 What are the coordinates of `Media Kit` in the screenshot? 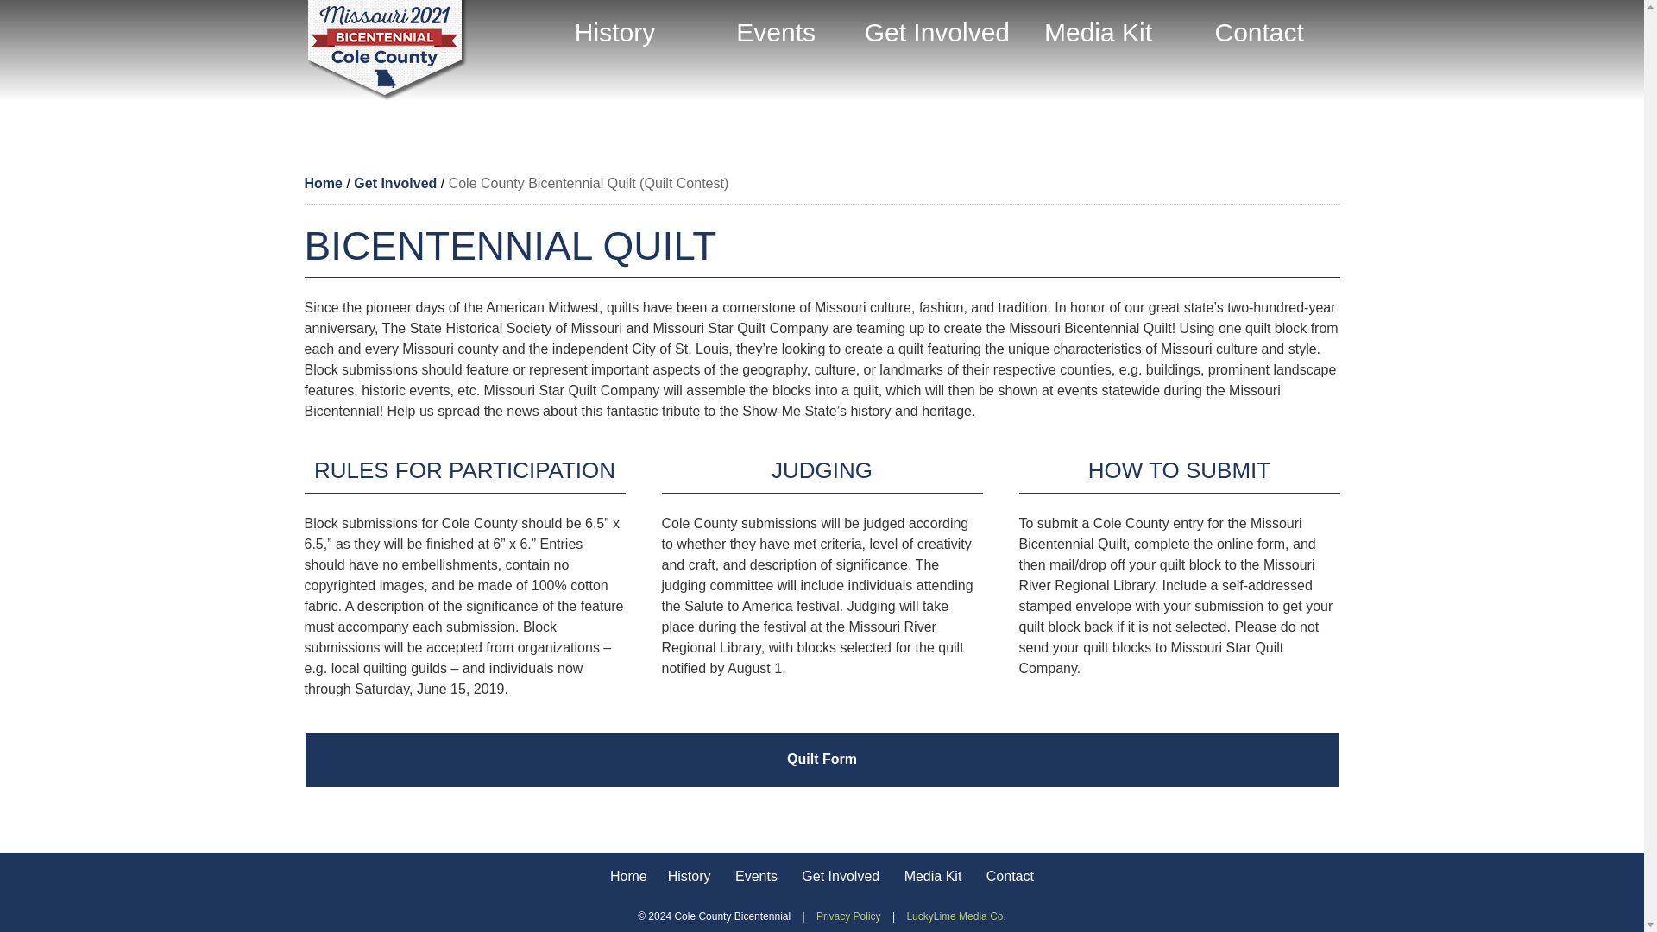 It's located at (934, 876).